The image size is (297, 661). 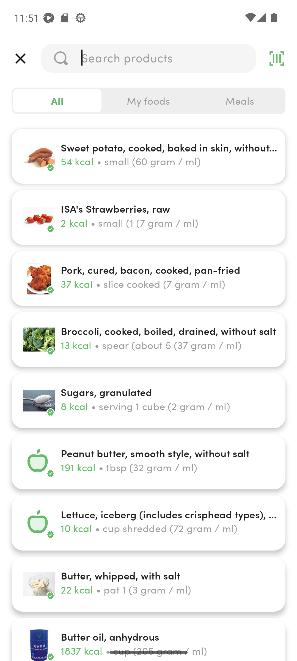 I want to click on top_right_action, so click(x=277, y=58).